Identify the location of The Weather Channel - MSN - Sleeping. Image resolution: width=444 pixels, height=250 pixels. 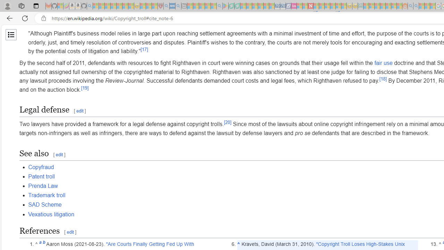
(108, 6).